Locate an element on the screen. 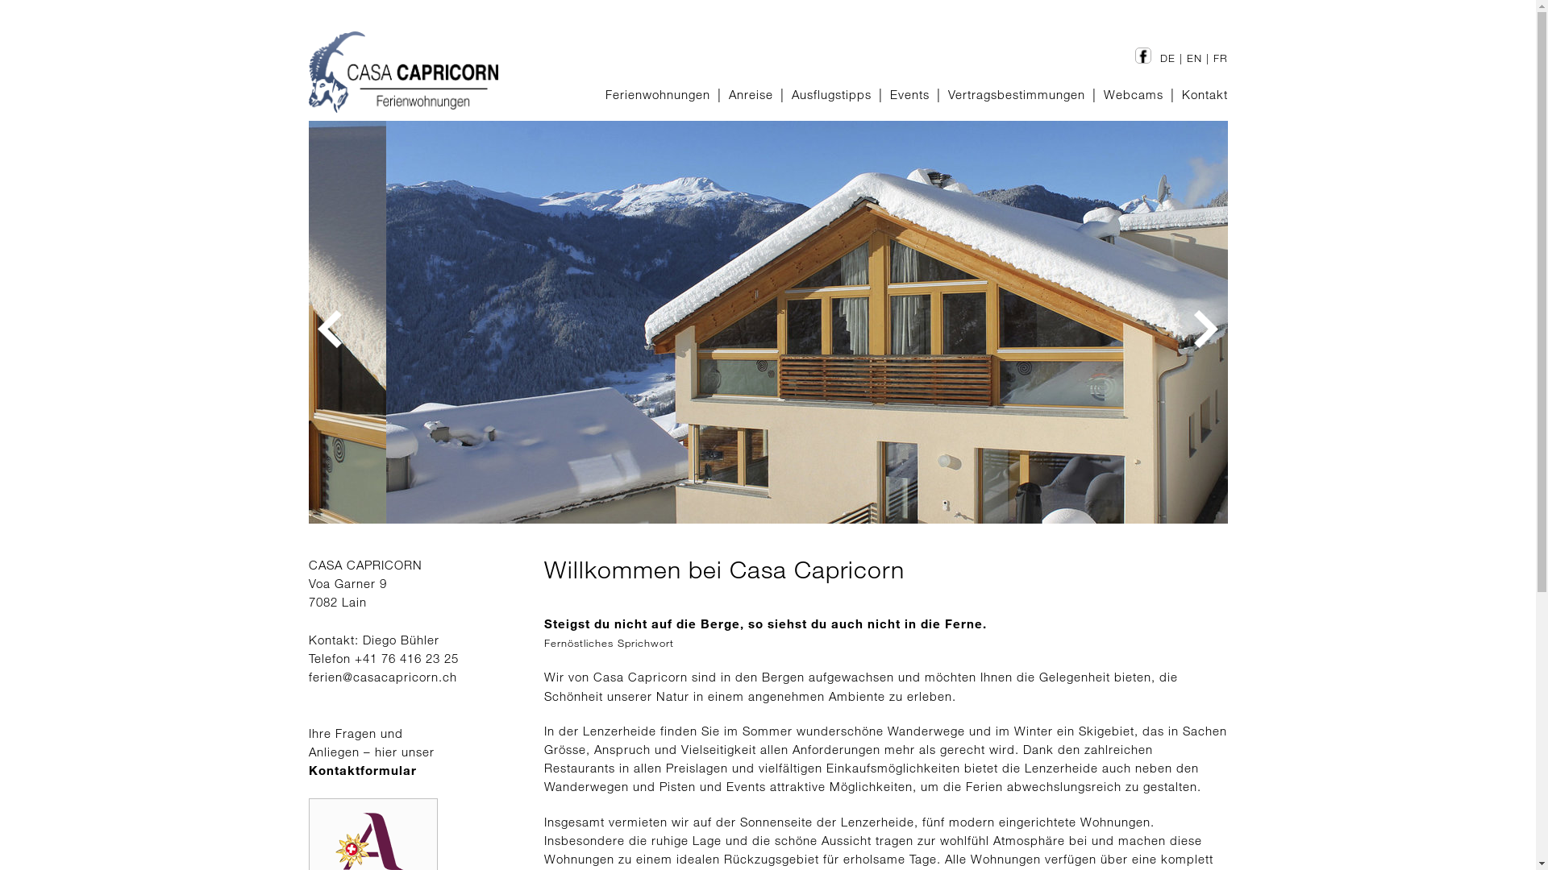 This screenshot has width=1548, height=870. Events is located at coordinates (909, 94).